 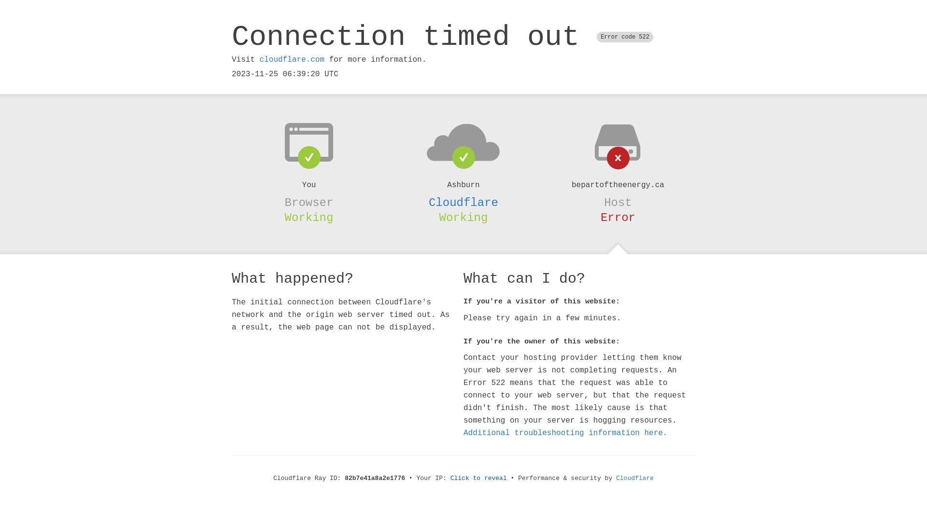 What do you see at coordinates (479, 479) in the screenshot?
I see `Click to reveal` at bounding box center [479, 479].